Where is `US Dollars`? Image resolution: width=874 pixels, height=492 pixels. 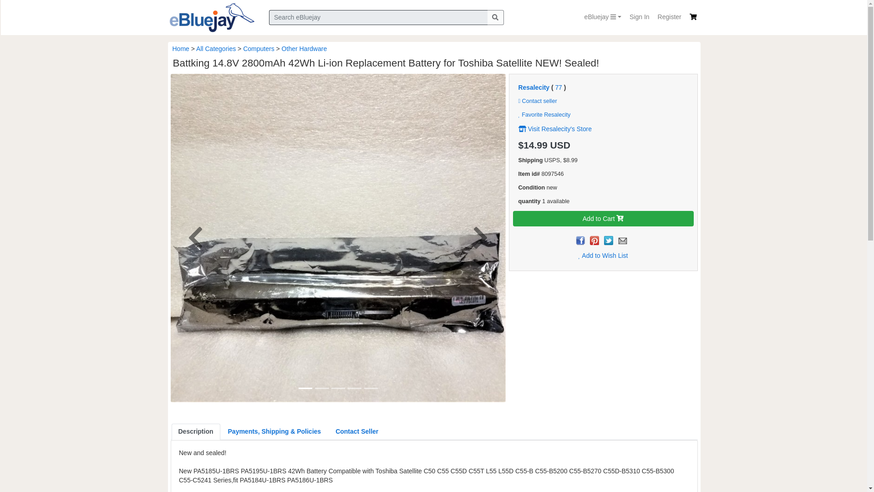
US Dollars is located at coordinates (560, 145).